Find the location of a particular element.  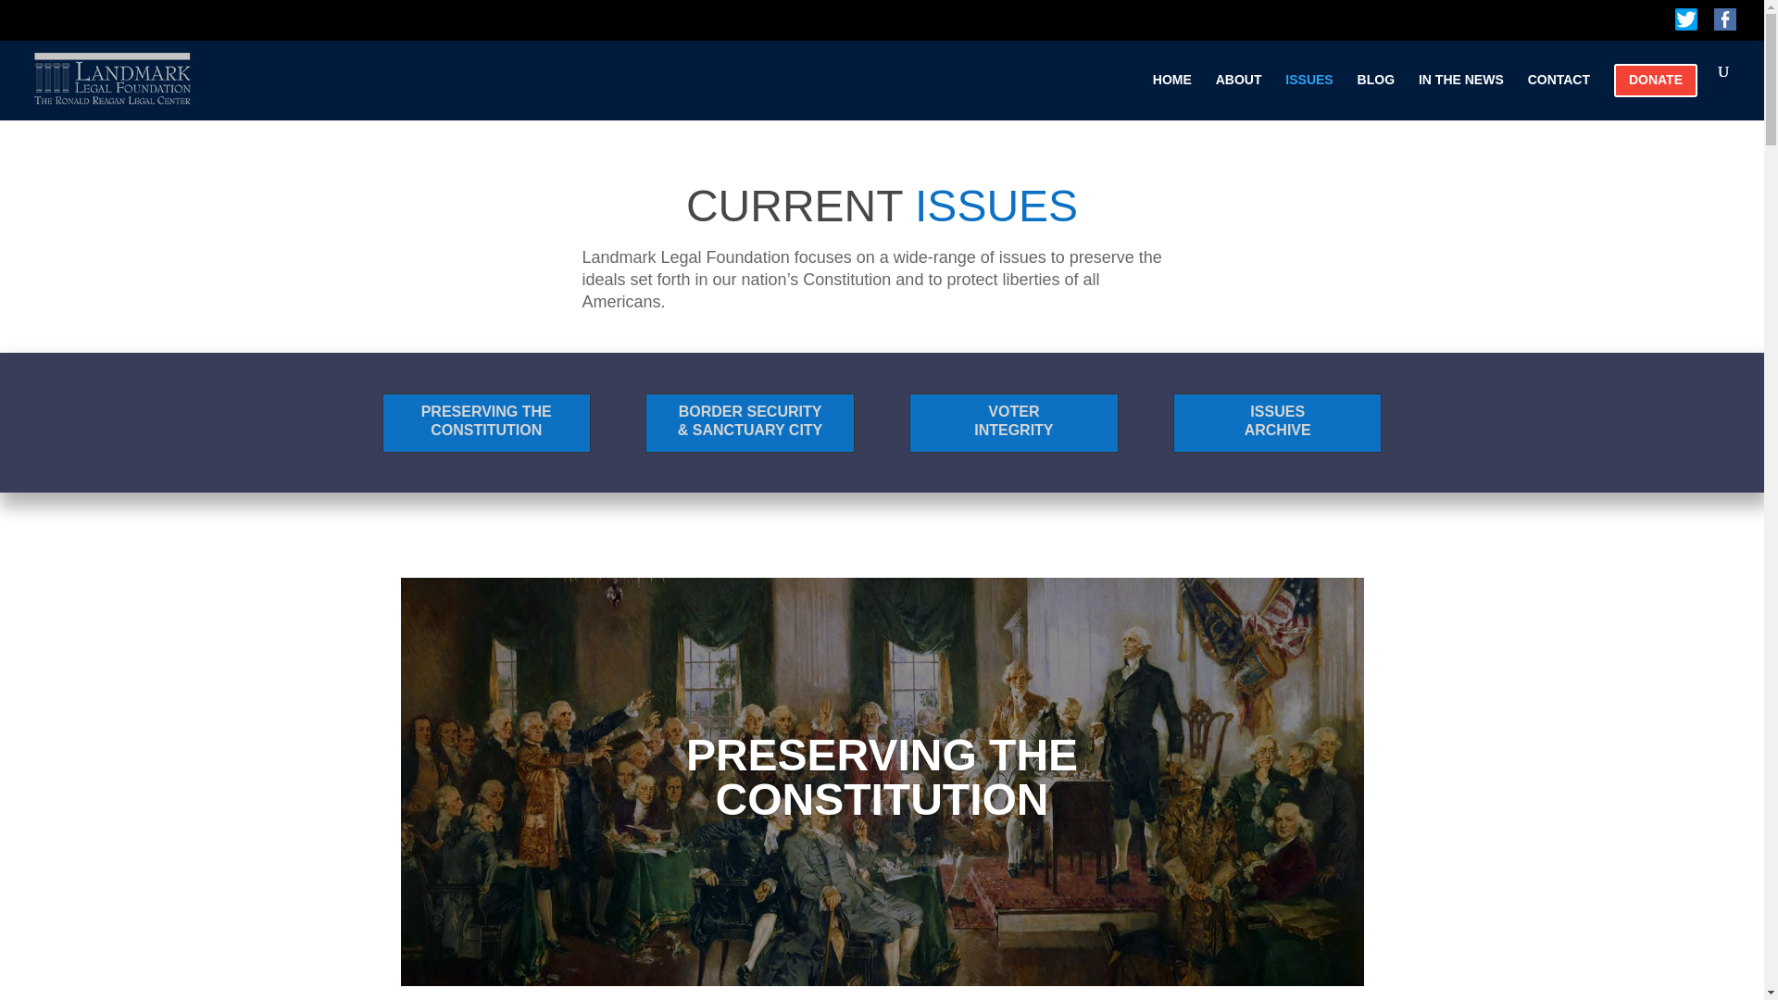

BLOG is located at coordinates (1278, 421).